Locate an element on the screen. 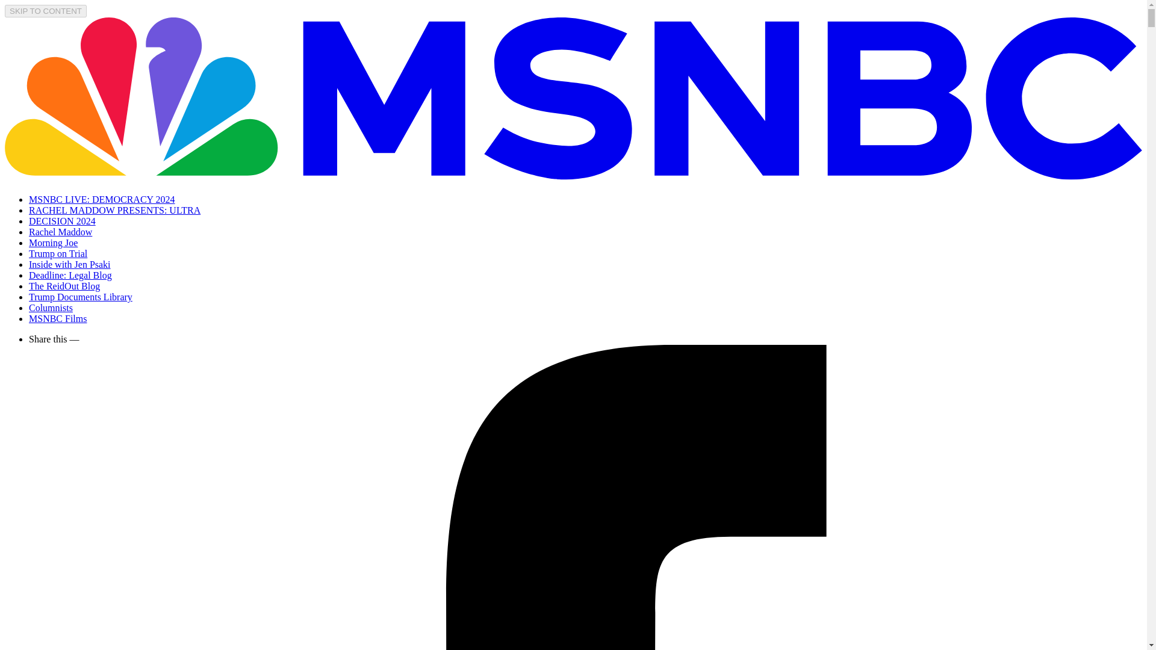  Rachel Maddow is located at coordinates (60, 232).